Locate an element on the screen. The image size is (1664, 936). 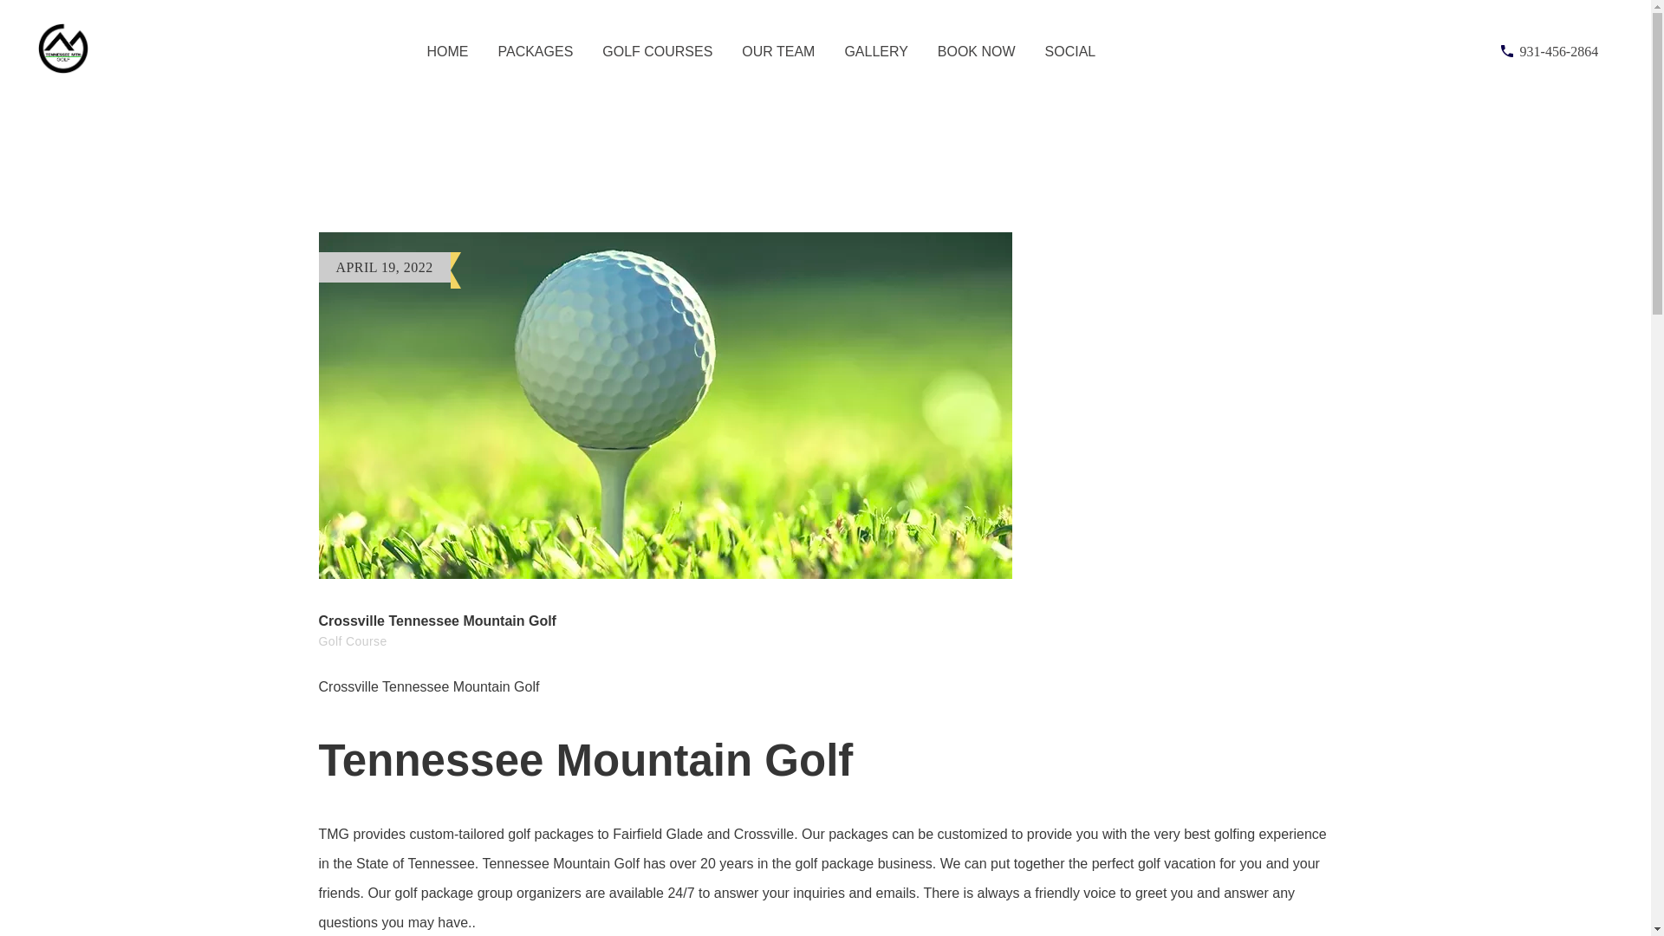
BOOK NOW is located at coordinates (976, 51).